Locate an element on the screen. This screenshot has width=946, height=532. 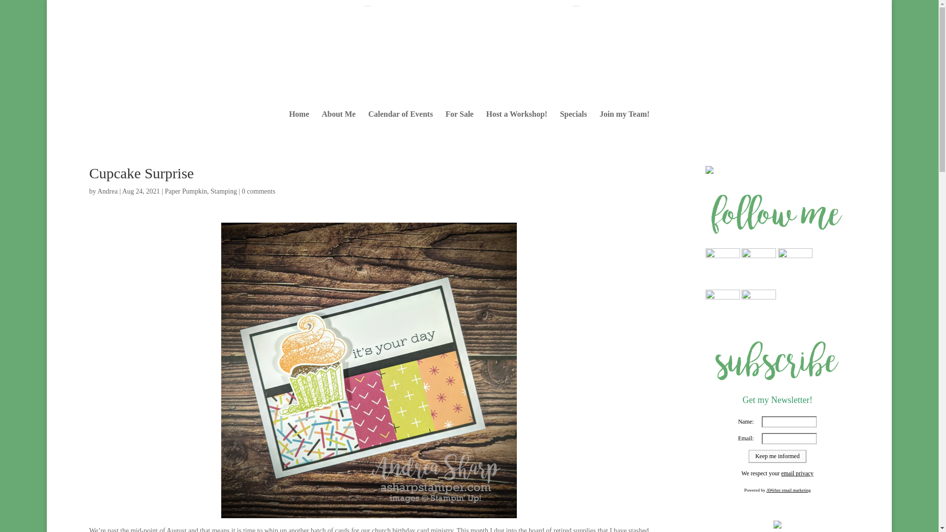
Posts by Andrea is located at coordinates (107, 191).